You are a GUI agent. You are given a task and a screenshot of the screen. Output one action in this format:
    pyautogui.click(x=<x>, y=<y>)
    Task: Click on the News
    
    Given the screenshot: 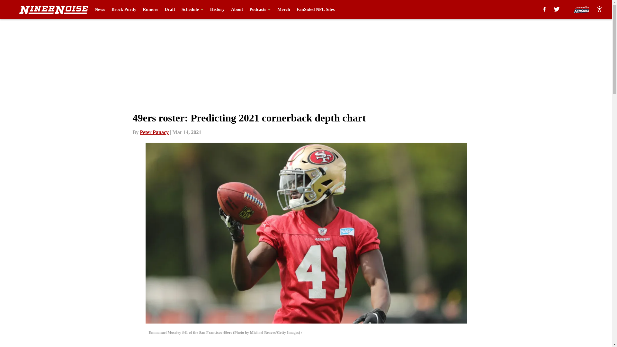 What is the action you would take?
    pyautogui.click(x=100, y=10)
    